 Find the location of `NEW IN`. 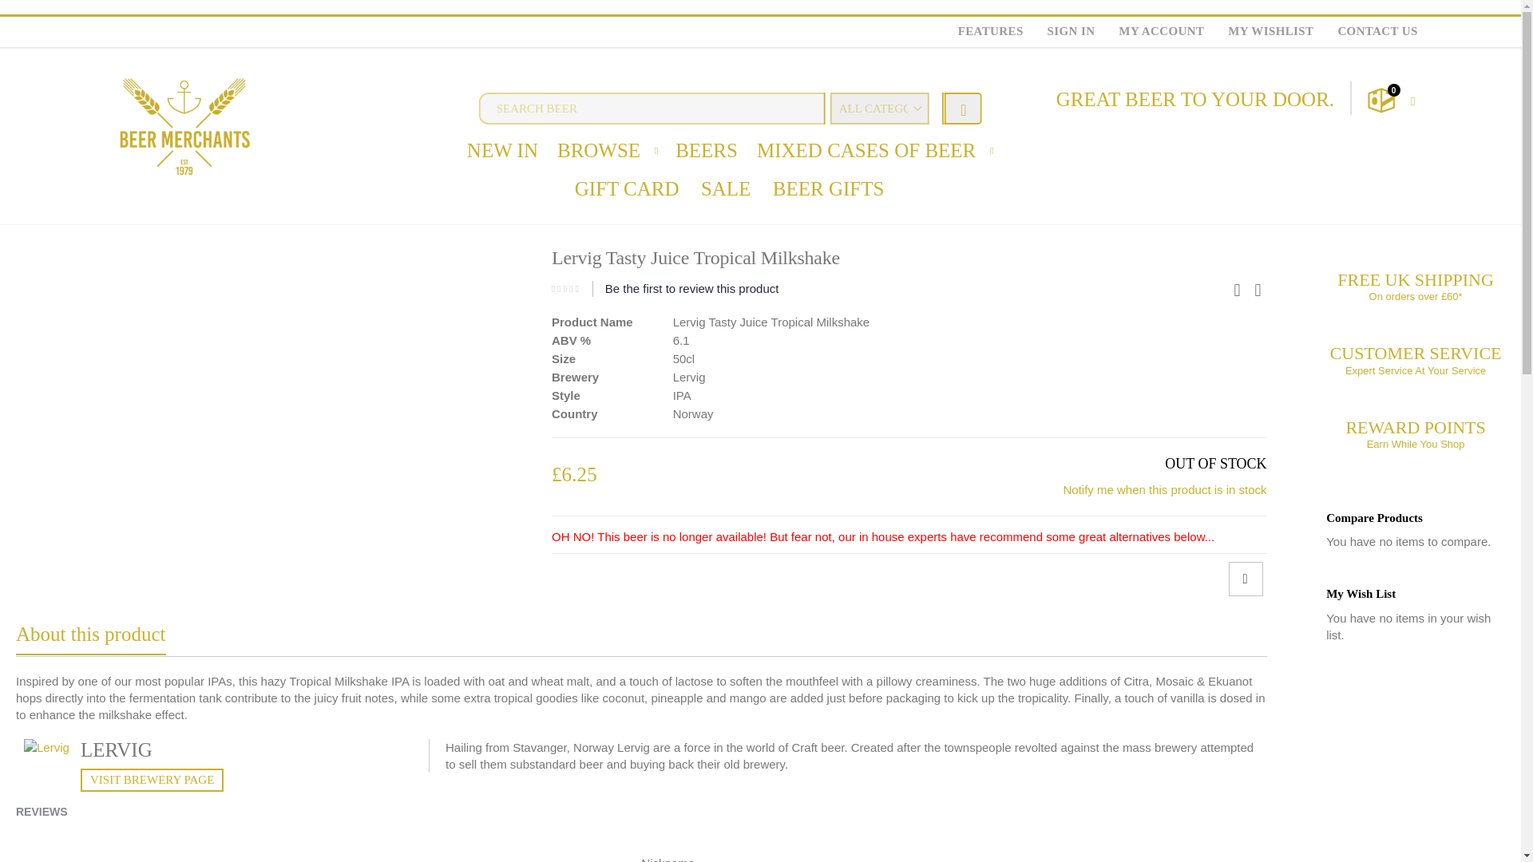

NEW IN is located at coordinates (501, 150).